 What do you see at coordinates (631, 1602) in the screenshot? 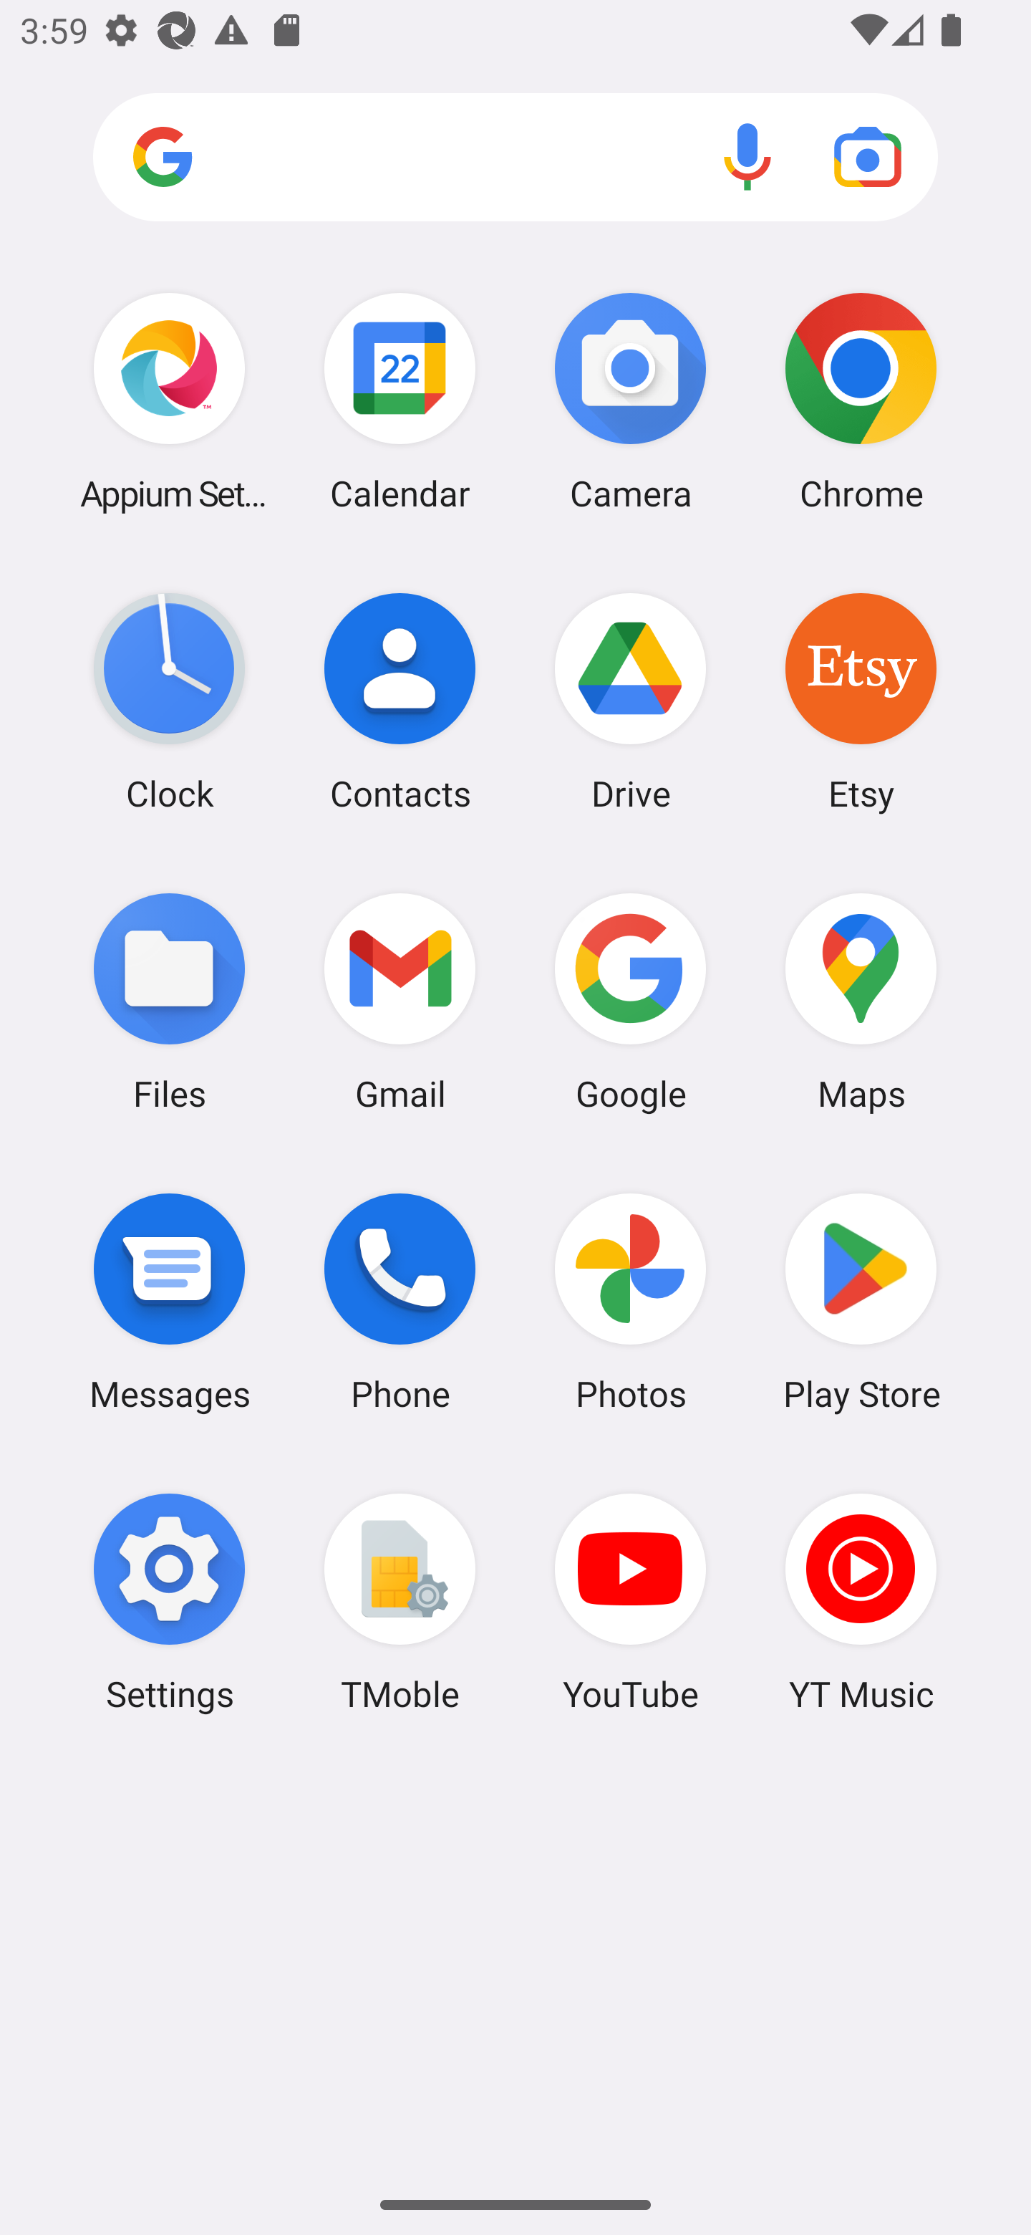
I see `YouTube` at bounding box center [631, 1602].